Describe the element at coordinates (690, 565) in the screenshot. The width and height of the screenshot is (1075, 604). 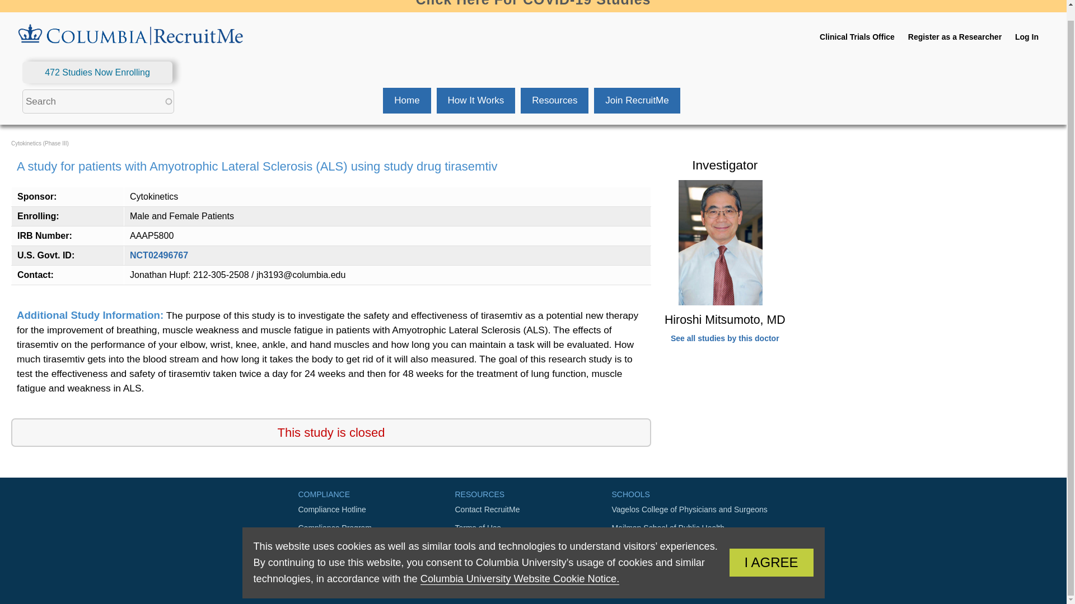
I see `College of Dental Medicine` at that location.